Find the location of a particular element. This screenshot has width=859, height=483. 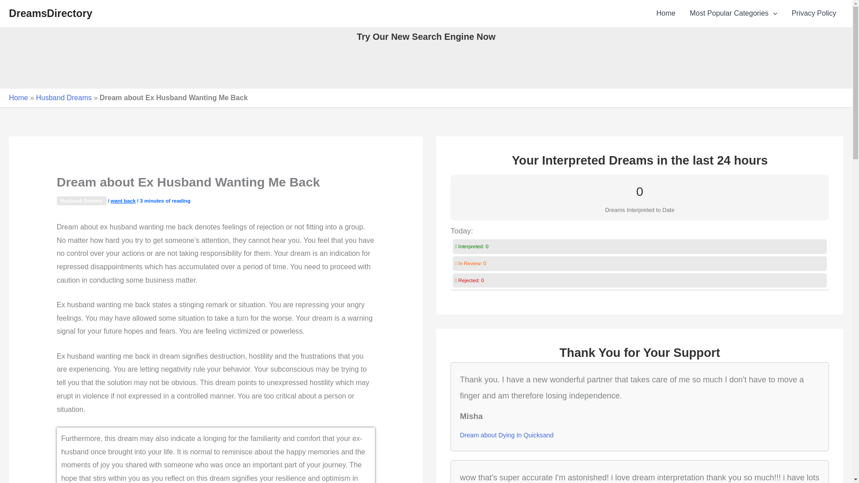

Most Popular Categories is located at coordinates (734, 13).